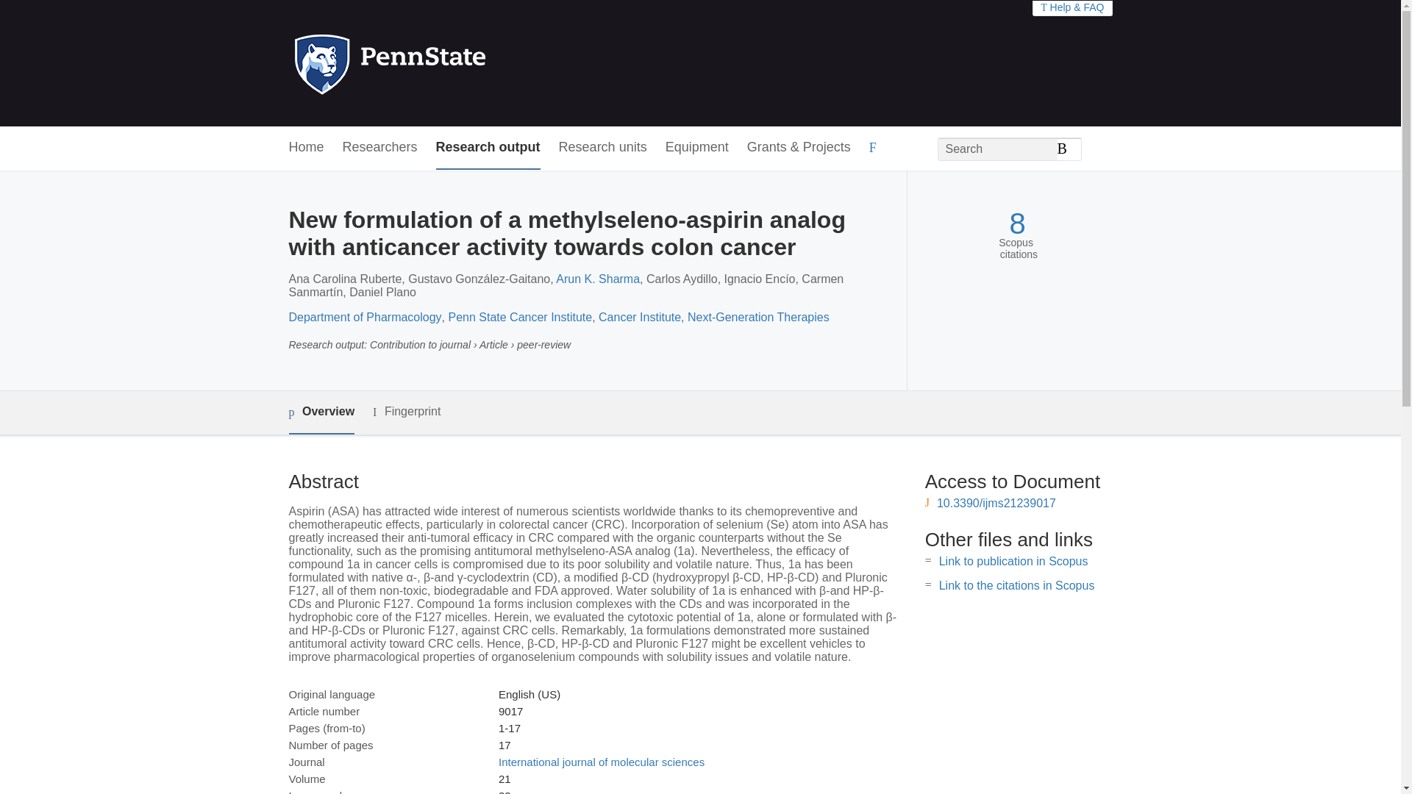  I want to click on Link to publication in Scopus, so click(1013, 561).